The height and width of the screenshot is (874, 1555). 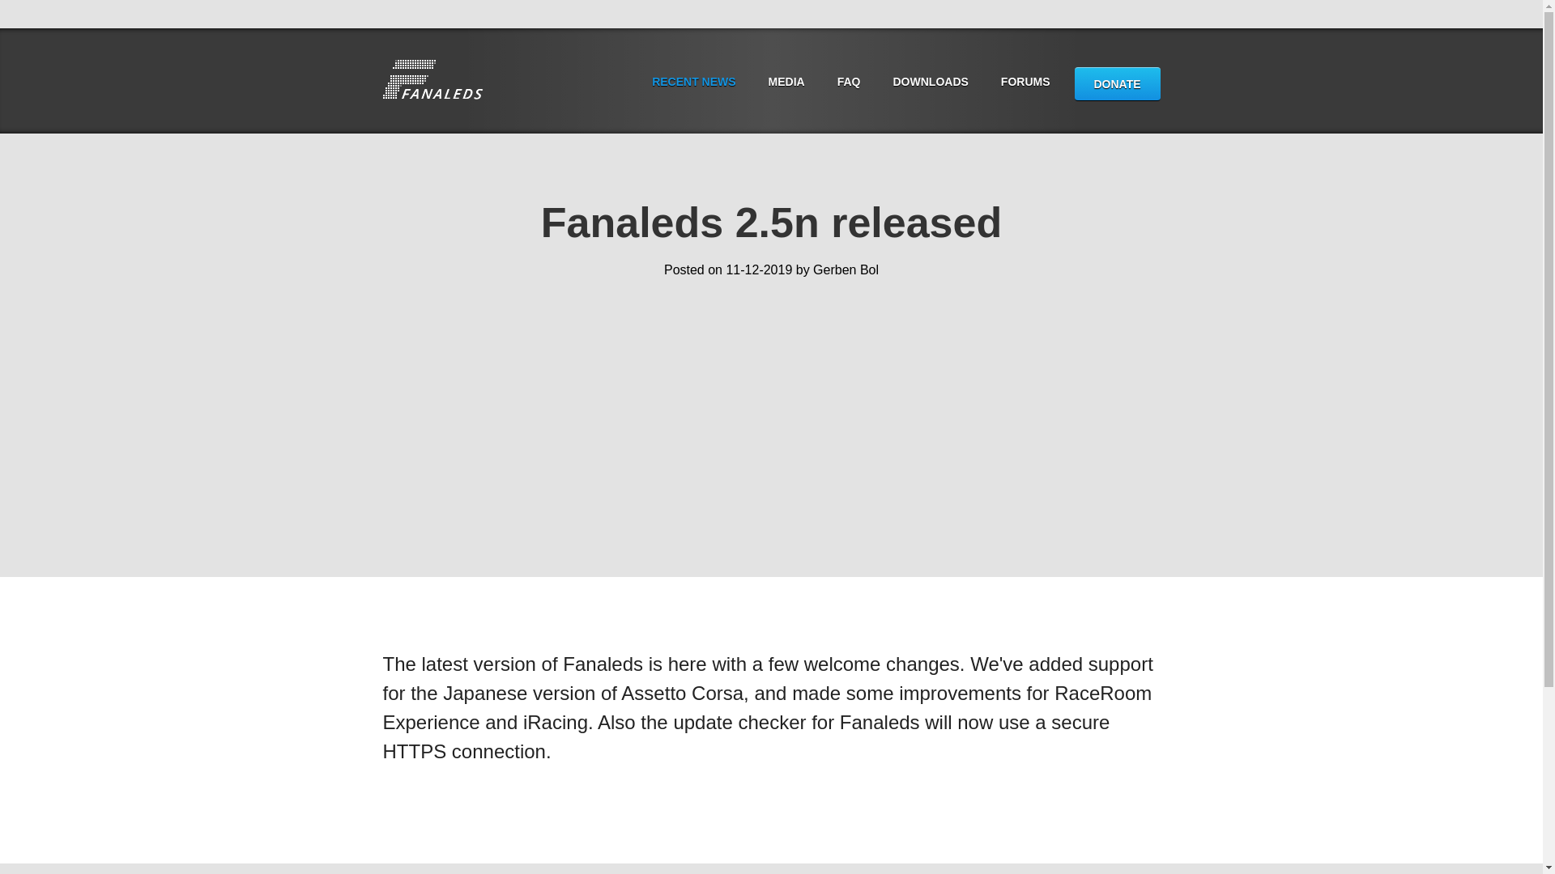 What do you see at coordinates (849, 81) in the screenshot?
I see `Frequently Asked Questions` at bounding box center [849, 81].